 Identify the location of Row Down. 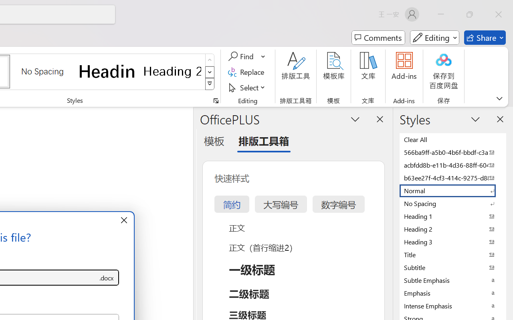
(210, 72).